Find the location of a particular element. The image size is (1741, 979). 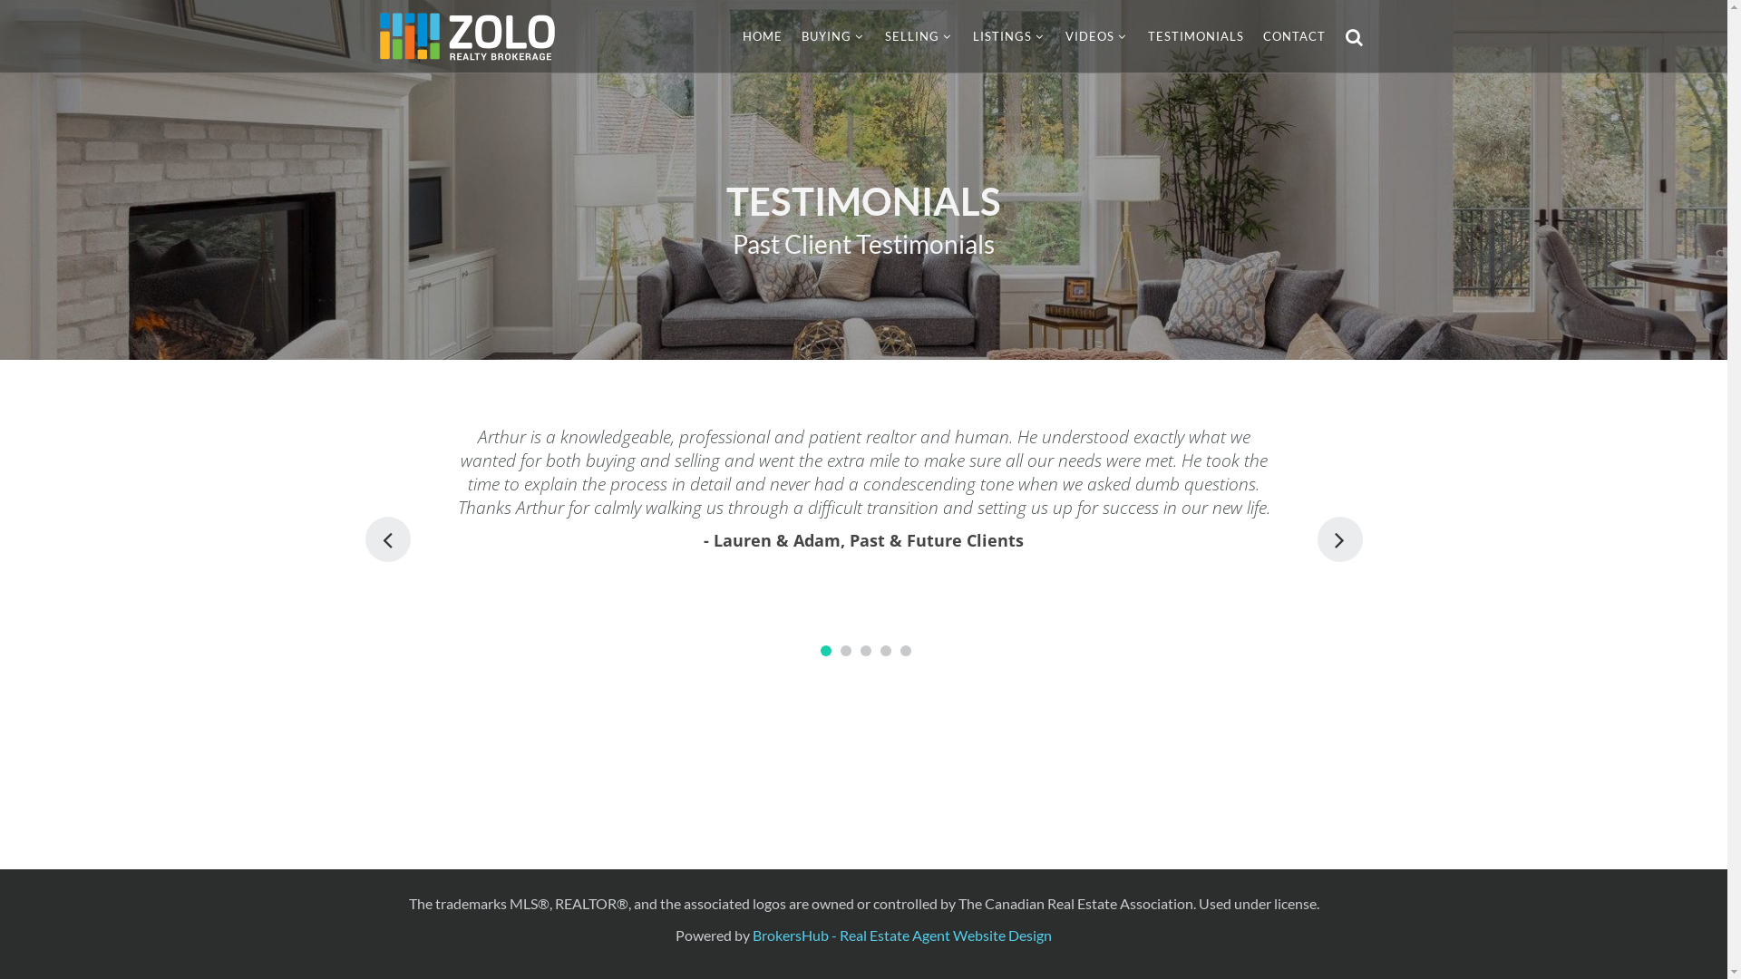

TESTIMONIALS is located at coordinates (1196, 36).